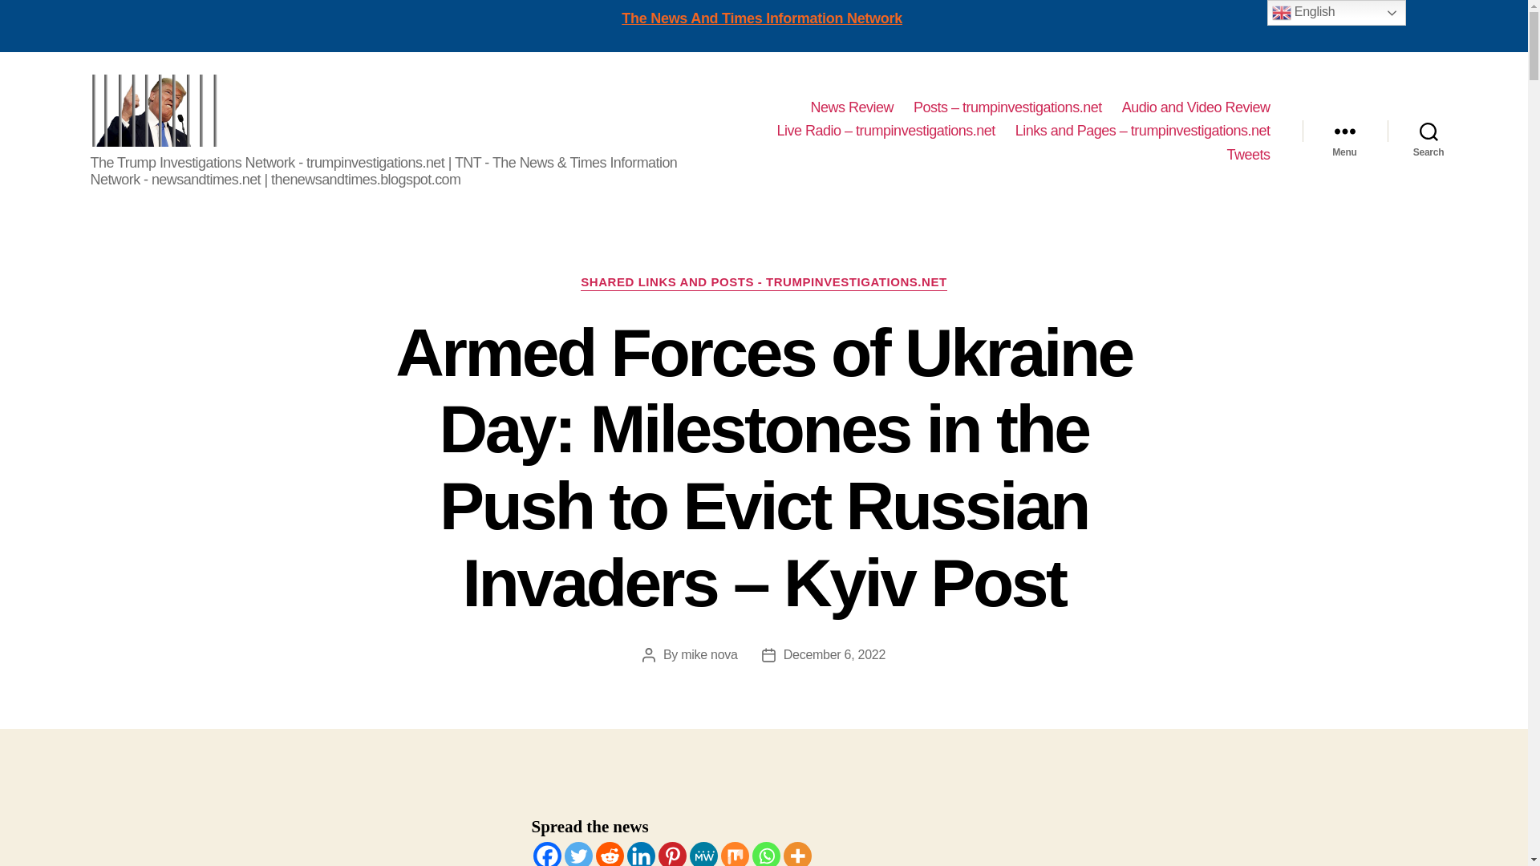 This screenshot has height=866, width=1540. I want to click on December 6, 2022, so click(834, 654).